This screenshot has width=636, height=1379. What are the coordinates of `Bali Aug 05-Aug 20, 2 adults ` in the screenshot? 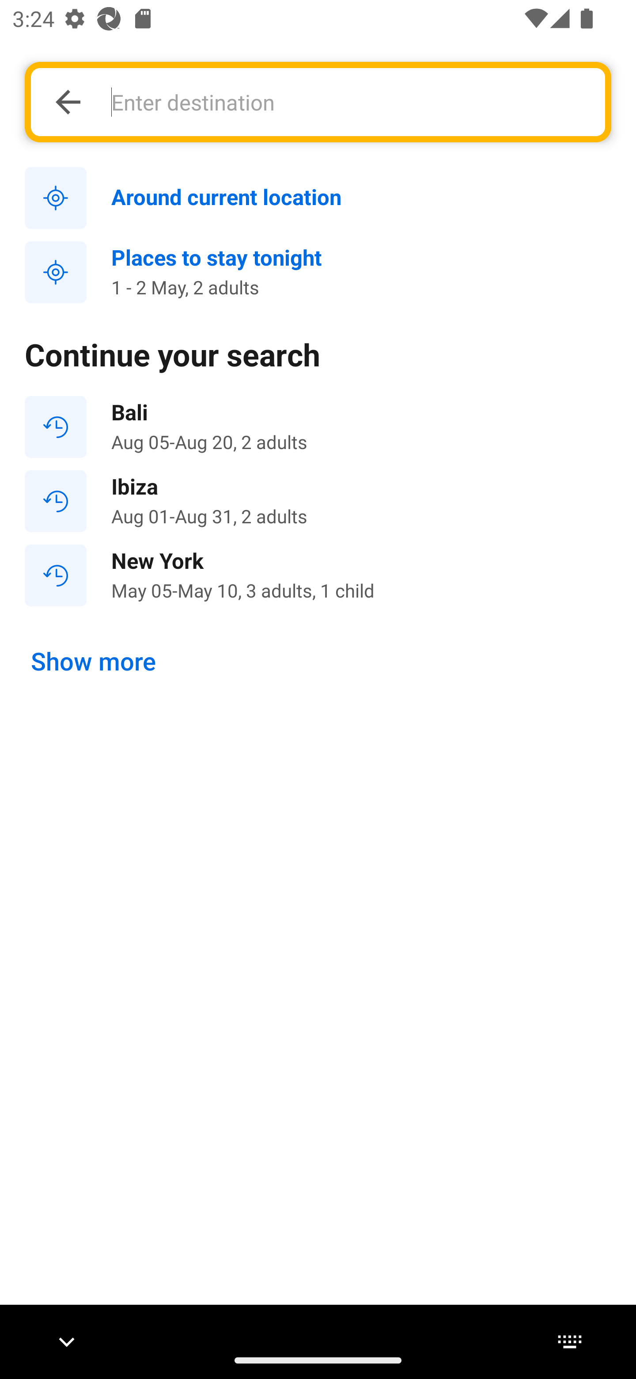 It's located at (318, 427).